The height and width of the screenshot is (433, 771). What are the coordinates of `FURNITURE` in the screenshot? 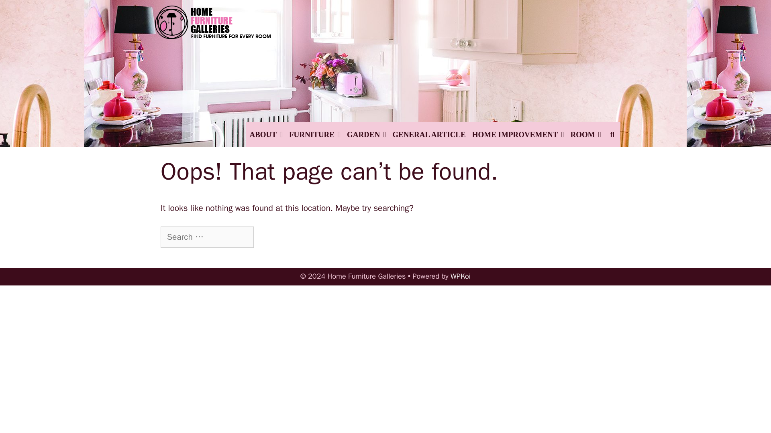 It's located at (315, 135).